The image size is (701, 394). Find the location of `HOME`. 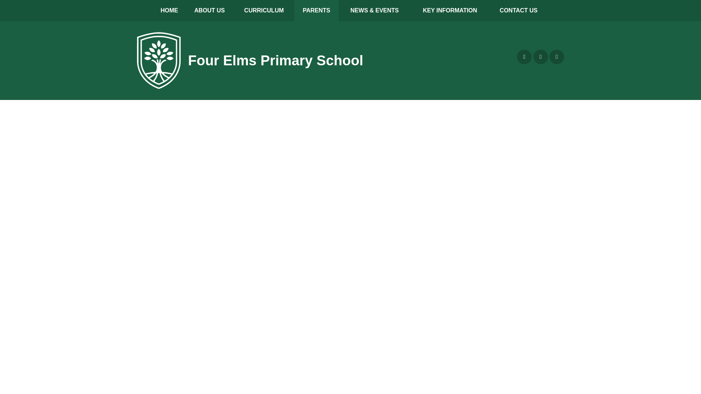

HOME is located at coordinates (169, 11).